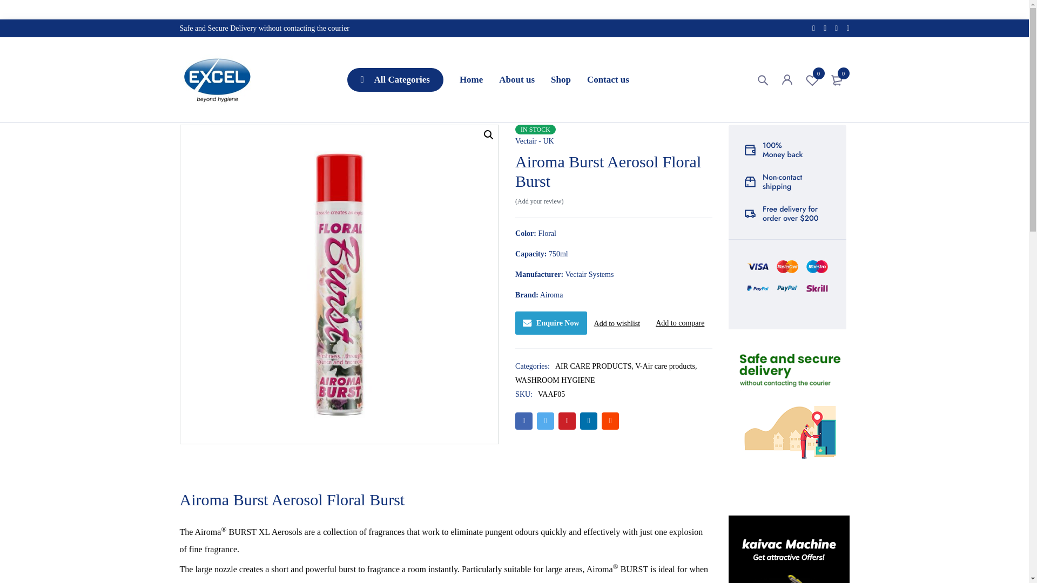 The width and height of the screenshot is (1037, 583). Describe the element at coordinates (837, 79) in the screenshot. I see `View your shopping cart` at that location.